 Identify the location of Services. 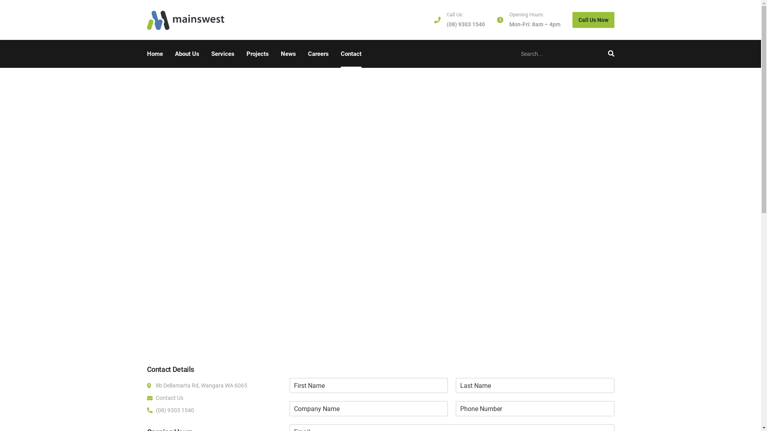
(223, 54).